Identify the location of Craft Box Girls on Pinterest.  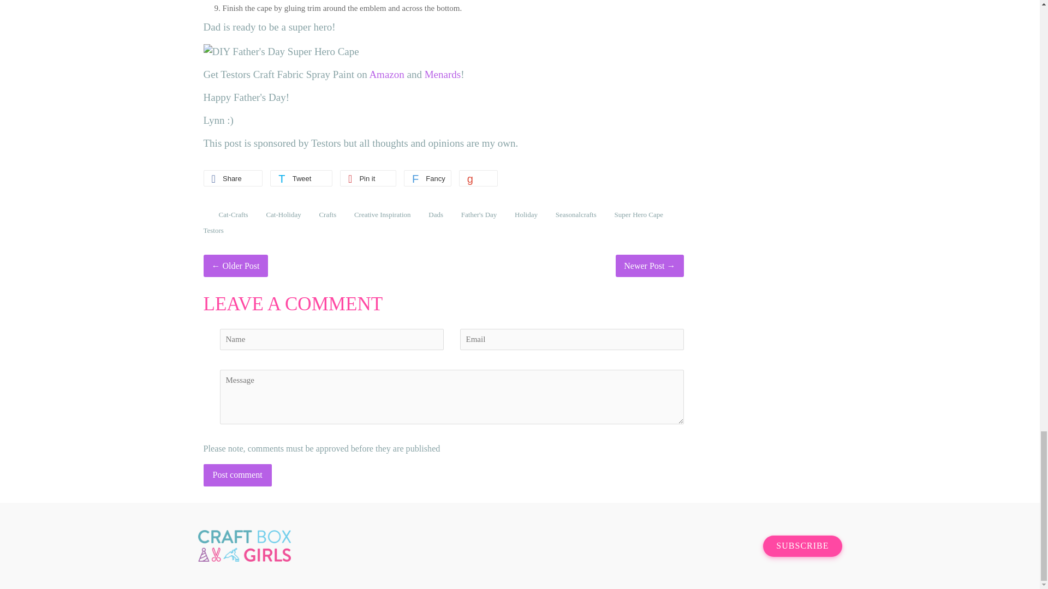
(728, 546).